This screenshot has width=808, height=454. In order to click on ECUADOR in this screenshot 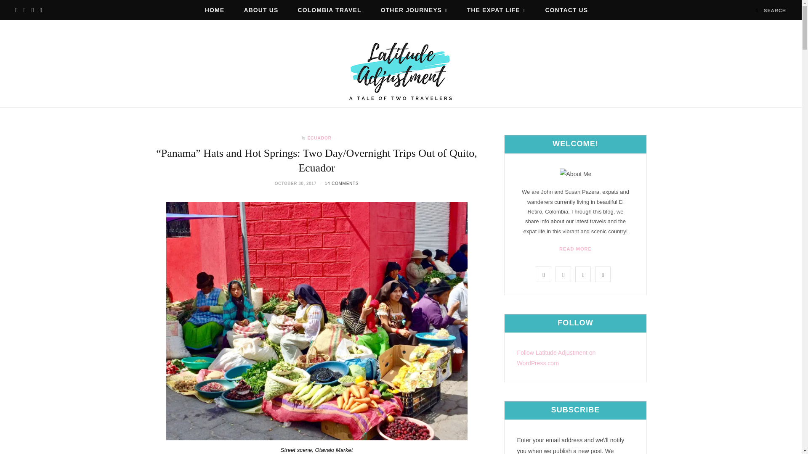, I will do `click(319, 138)`.